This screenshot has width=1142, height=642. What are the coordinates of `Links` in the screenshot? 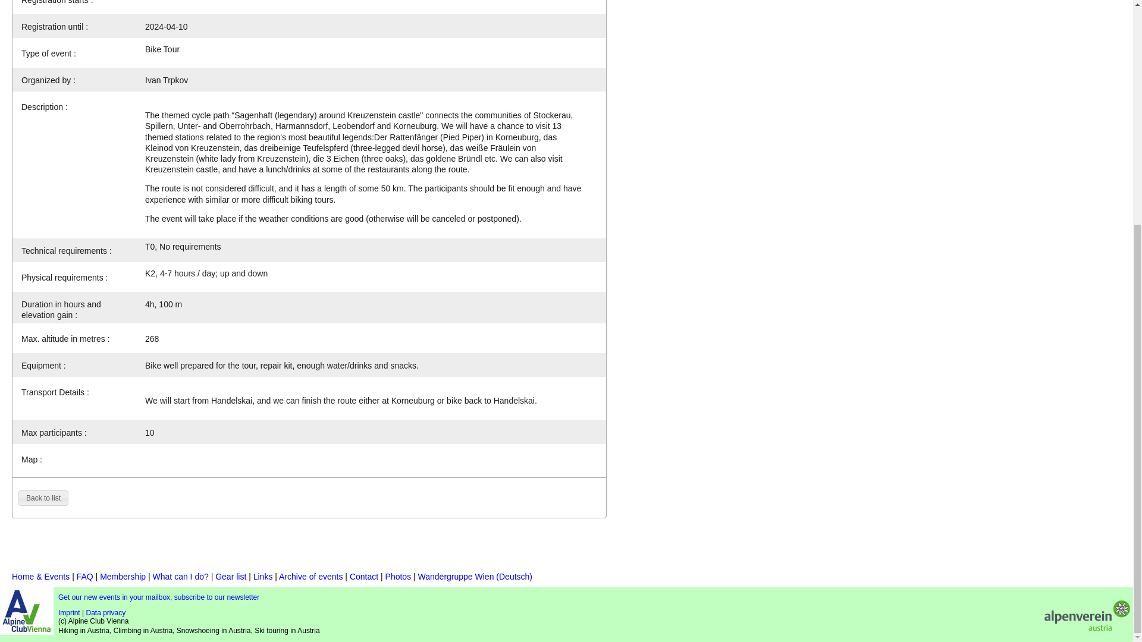 It's located at (263, 577).